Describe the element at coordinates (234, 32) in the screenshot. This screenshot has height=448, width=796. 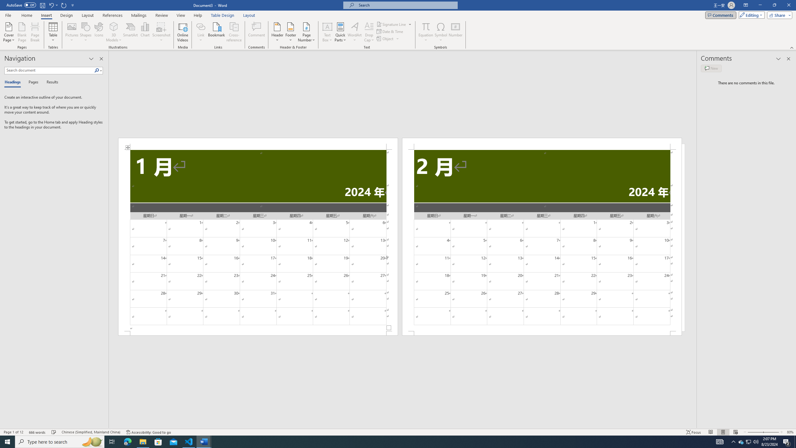
I see `Cross-reference...` at that location.